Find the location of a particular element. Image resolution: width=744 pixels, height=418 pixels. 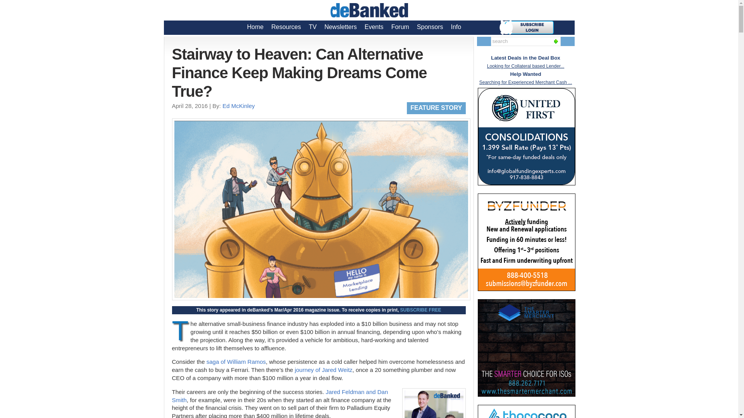

The Smarter Merchant is located at coordinates (526, 348).